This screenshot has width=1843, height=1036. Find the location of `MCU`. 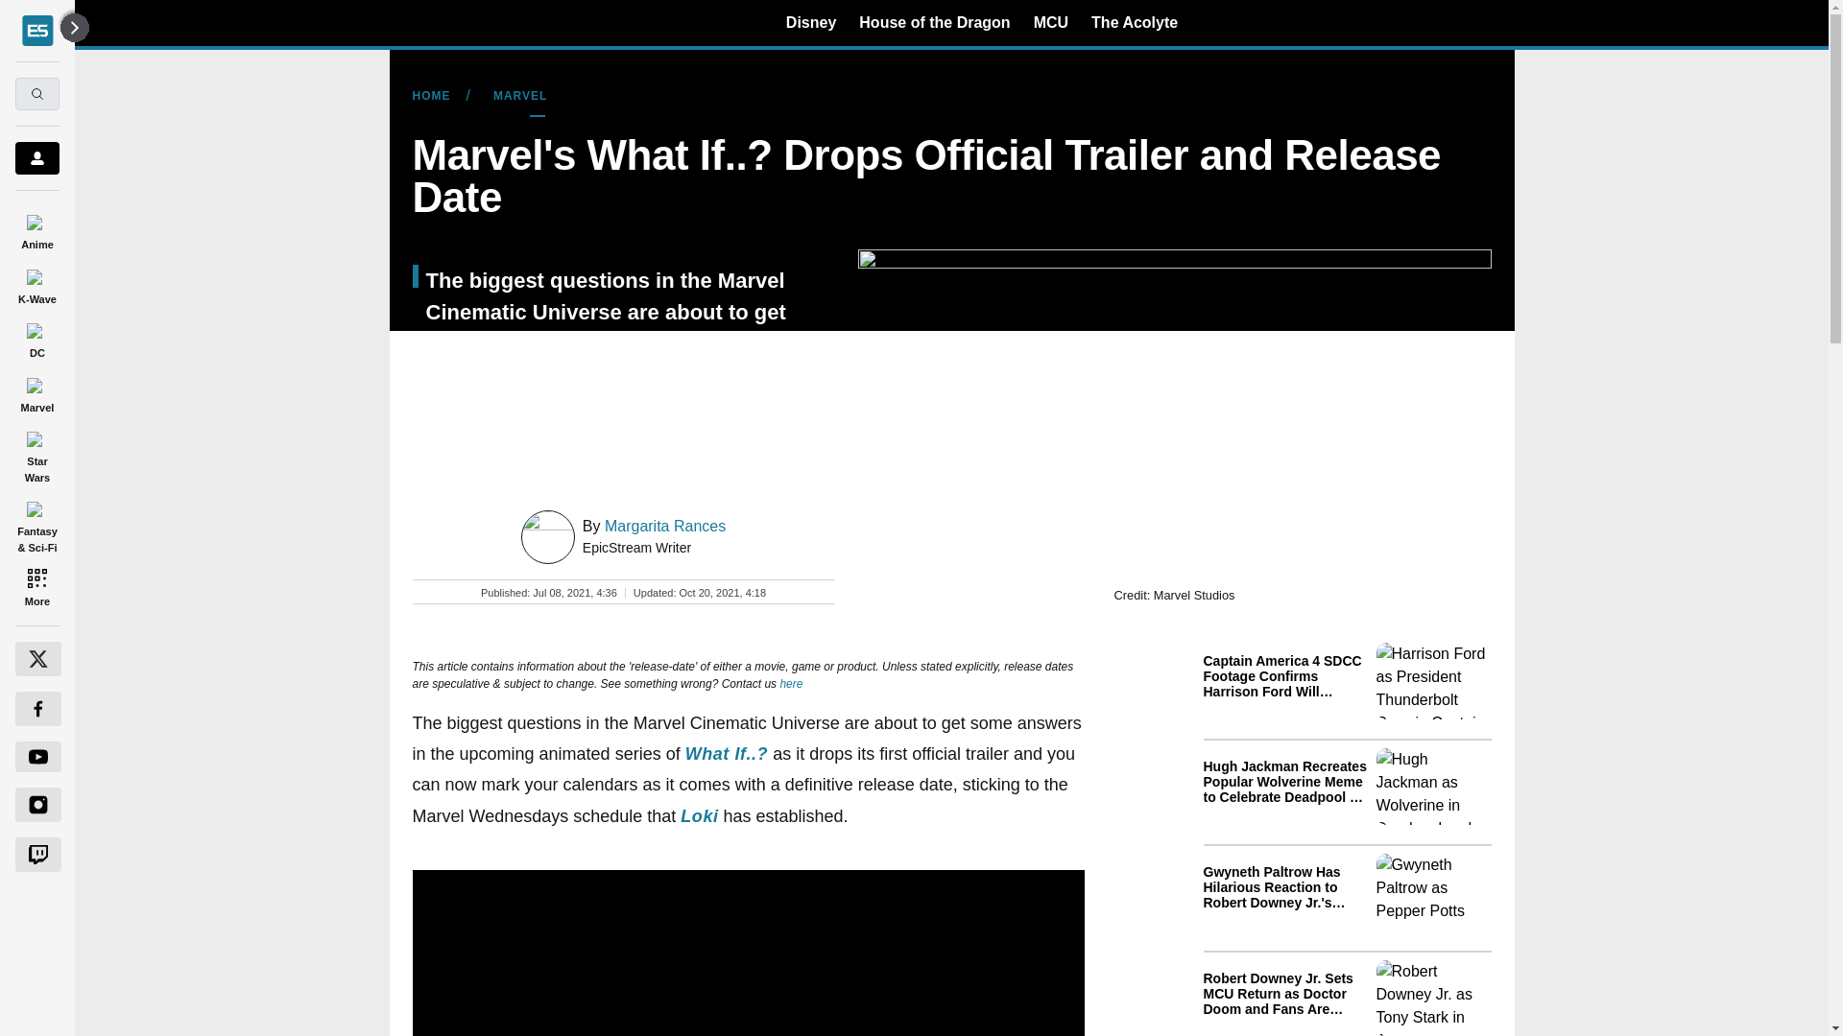

MCU is located at coordinates (1051, 22).